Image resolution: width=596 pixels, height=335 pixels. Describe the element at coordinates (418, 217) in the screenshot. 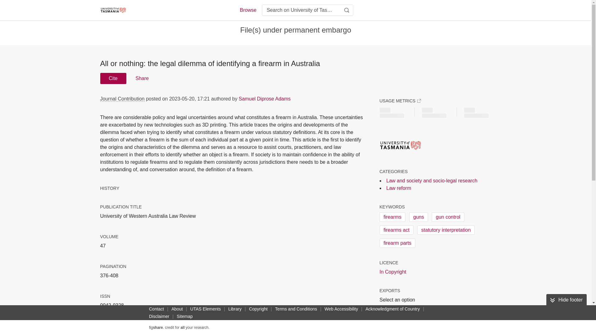

I see `guns` at that location.